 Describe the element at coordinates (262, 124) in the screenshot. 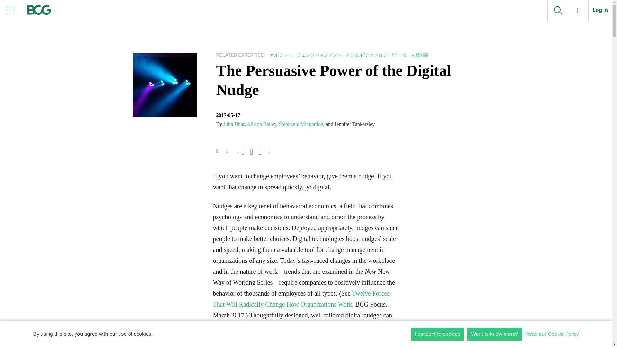

I see `Allison Bailey` at that location.